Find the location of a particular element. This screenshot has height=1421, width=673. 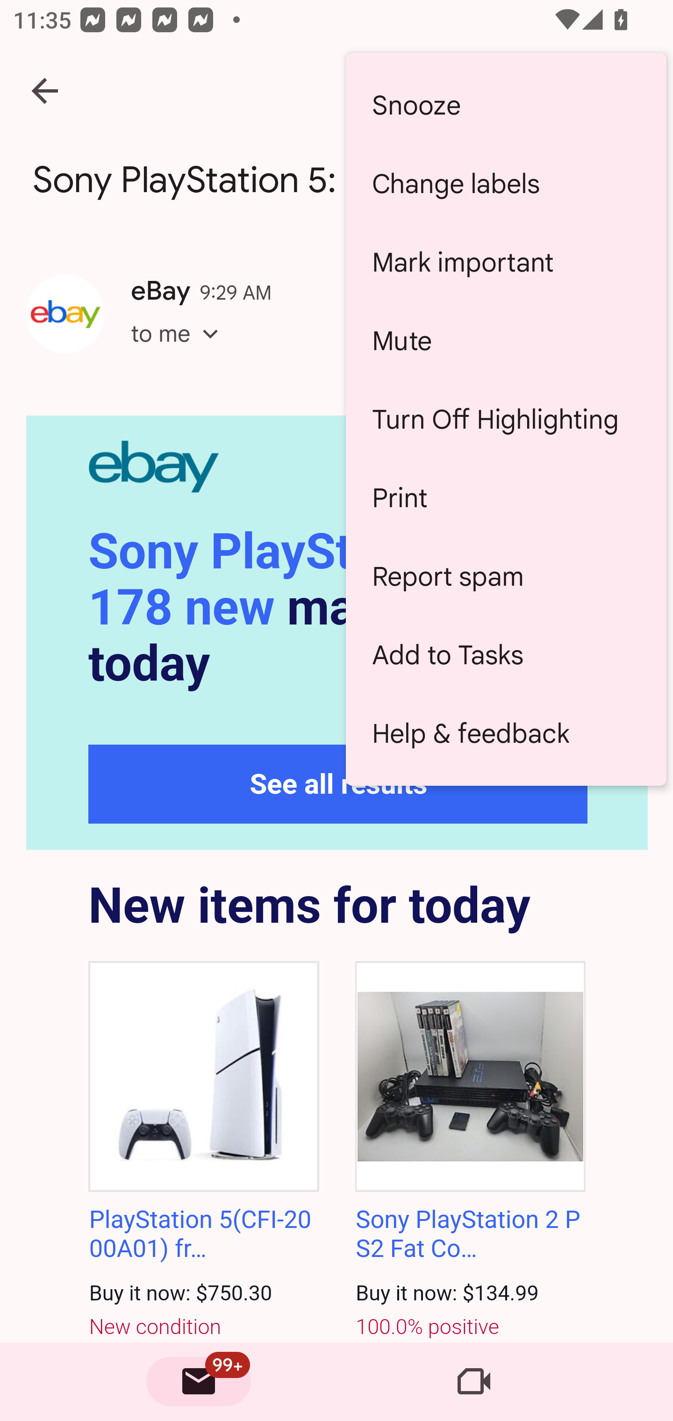

Report spam is located at coordinates (506, 576).